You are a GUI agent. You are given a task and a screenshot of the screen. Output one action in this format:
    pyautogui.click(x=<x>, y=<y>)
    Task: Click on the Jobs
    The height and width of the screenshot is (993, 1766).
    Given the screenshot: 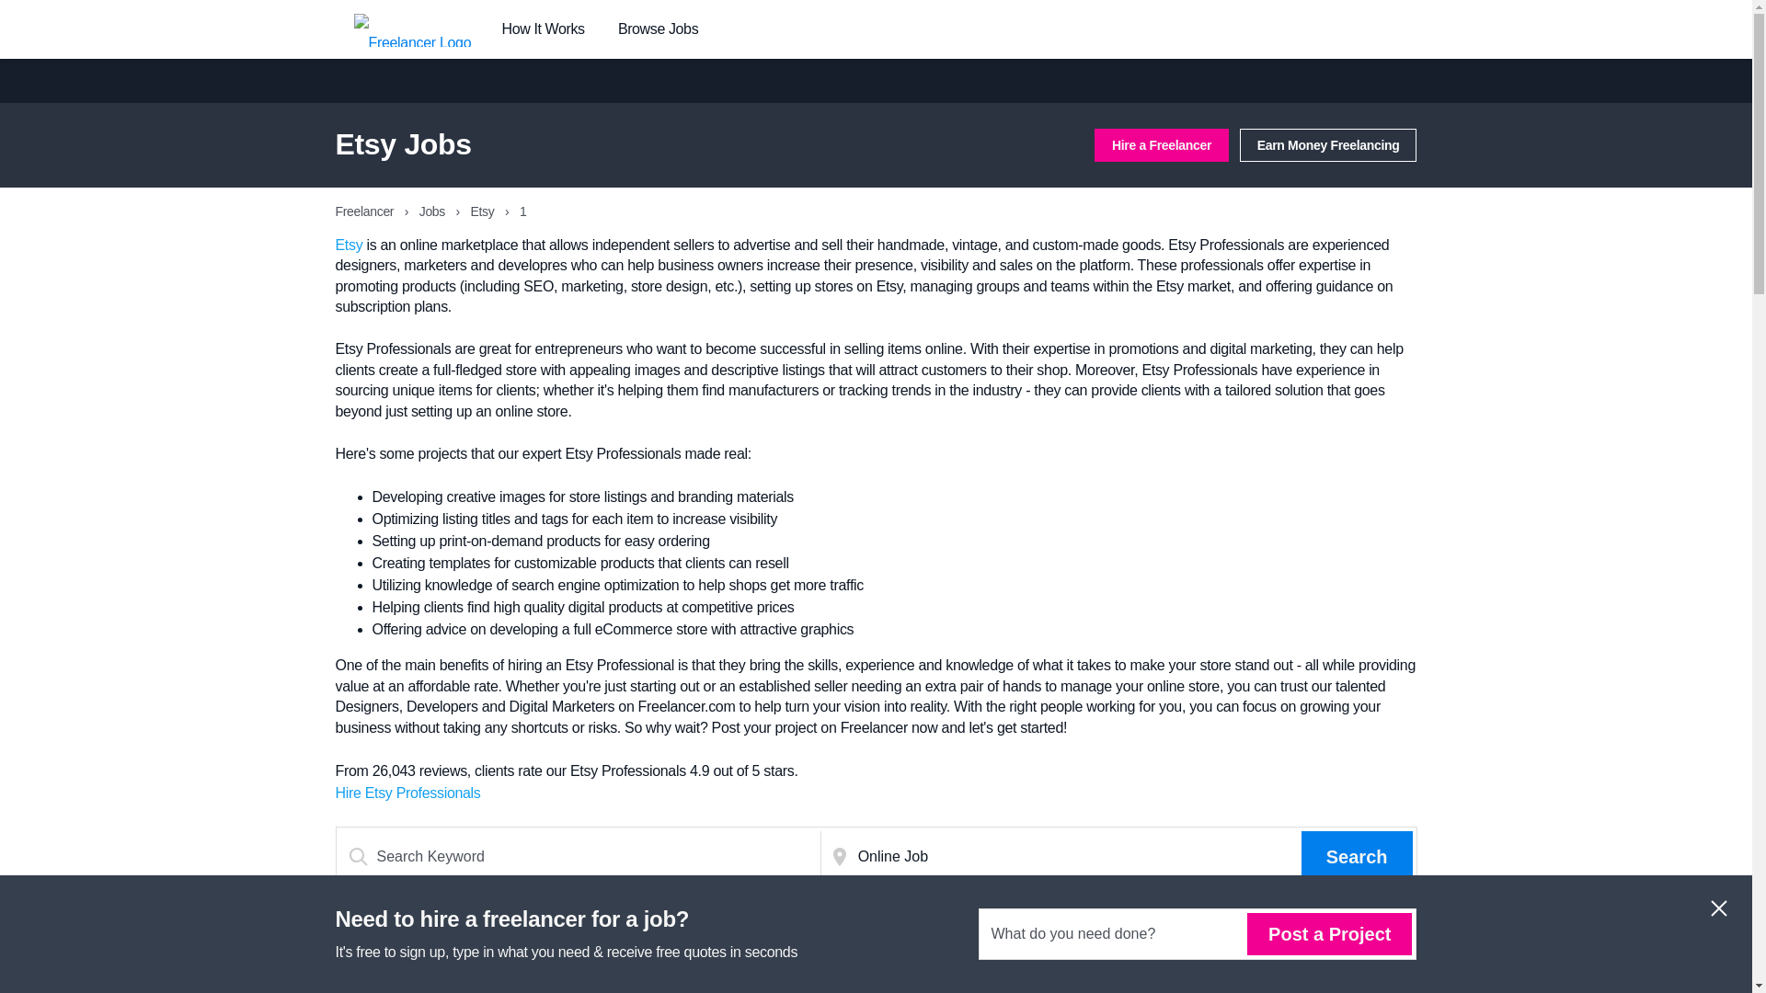 What is the action you would take?
    pyautogui.click(x=434, y=211)
    